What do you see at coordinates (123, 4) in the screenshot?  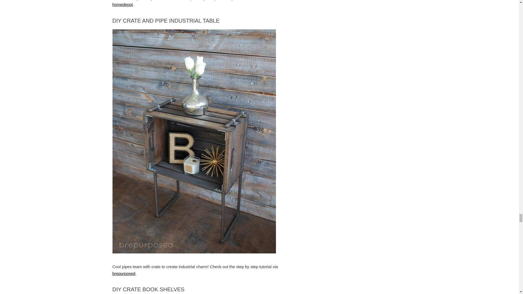 I see `homedepot` at bounding box center [123, 4].